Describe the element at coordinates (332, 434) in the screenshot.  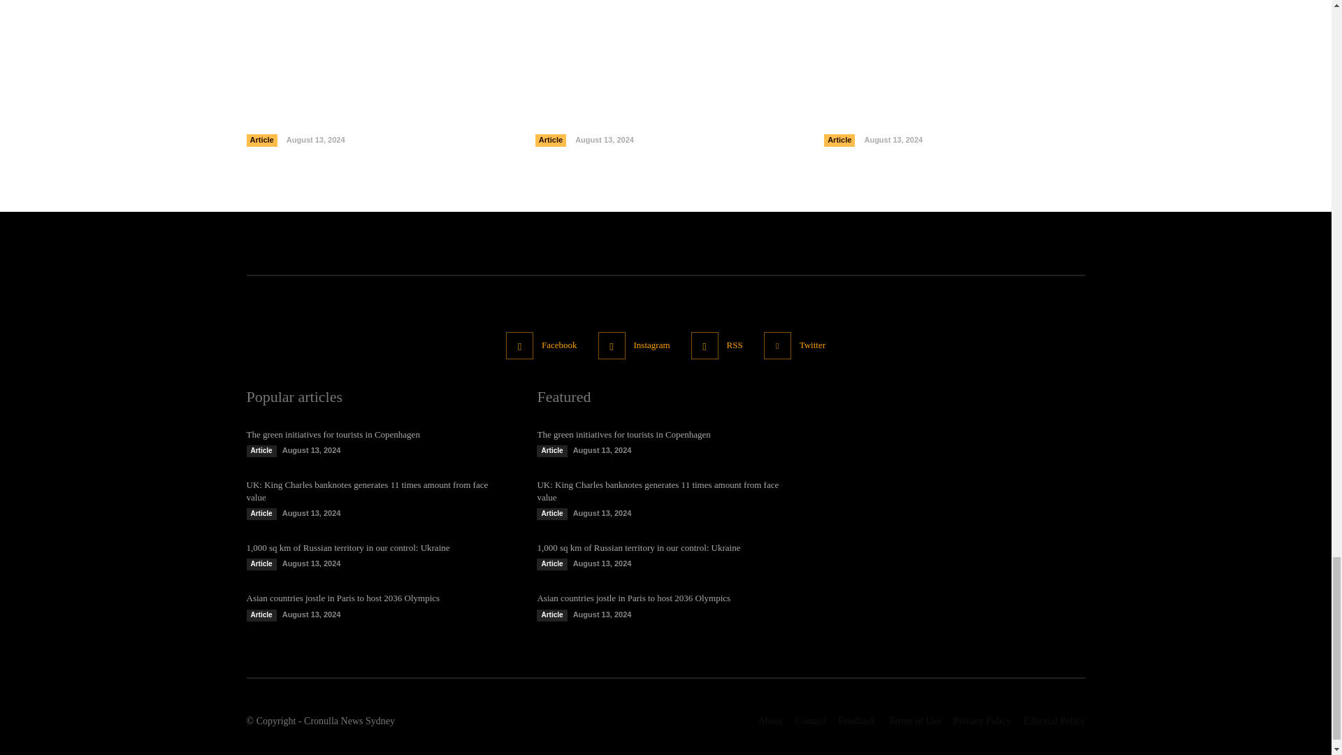
I see `The green initiatives for tourists in Copenhagen` at that location.